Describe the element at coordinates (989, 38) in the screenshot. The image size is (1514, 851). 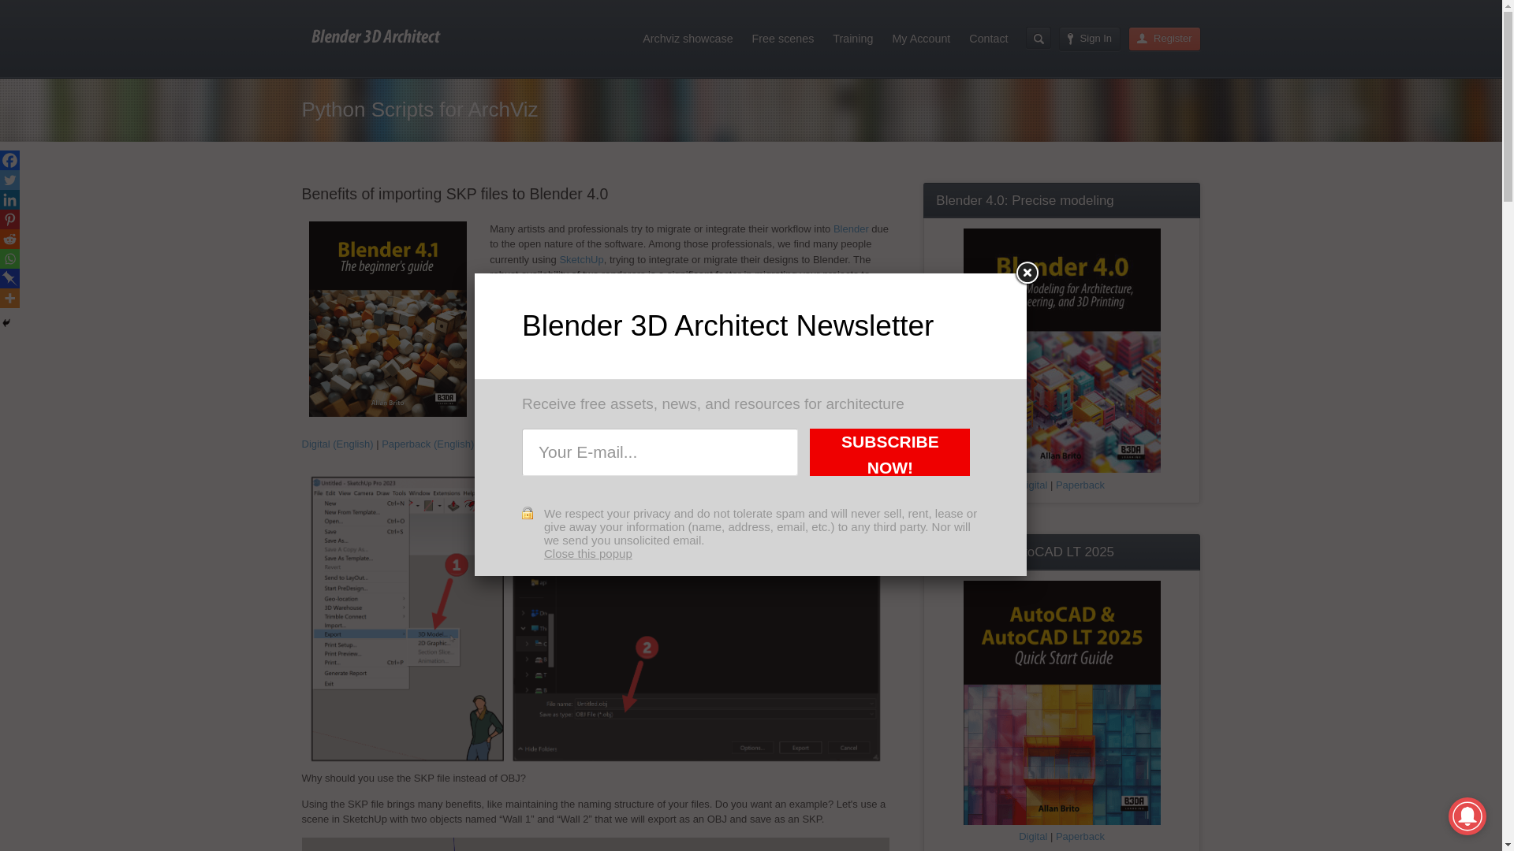
I see `Contact` at that location.